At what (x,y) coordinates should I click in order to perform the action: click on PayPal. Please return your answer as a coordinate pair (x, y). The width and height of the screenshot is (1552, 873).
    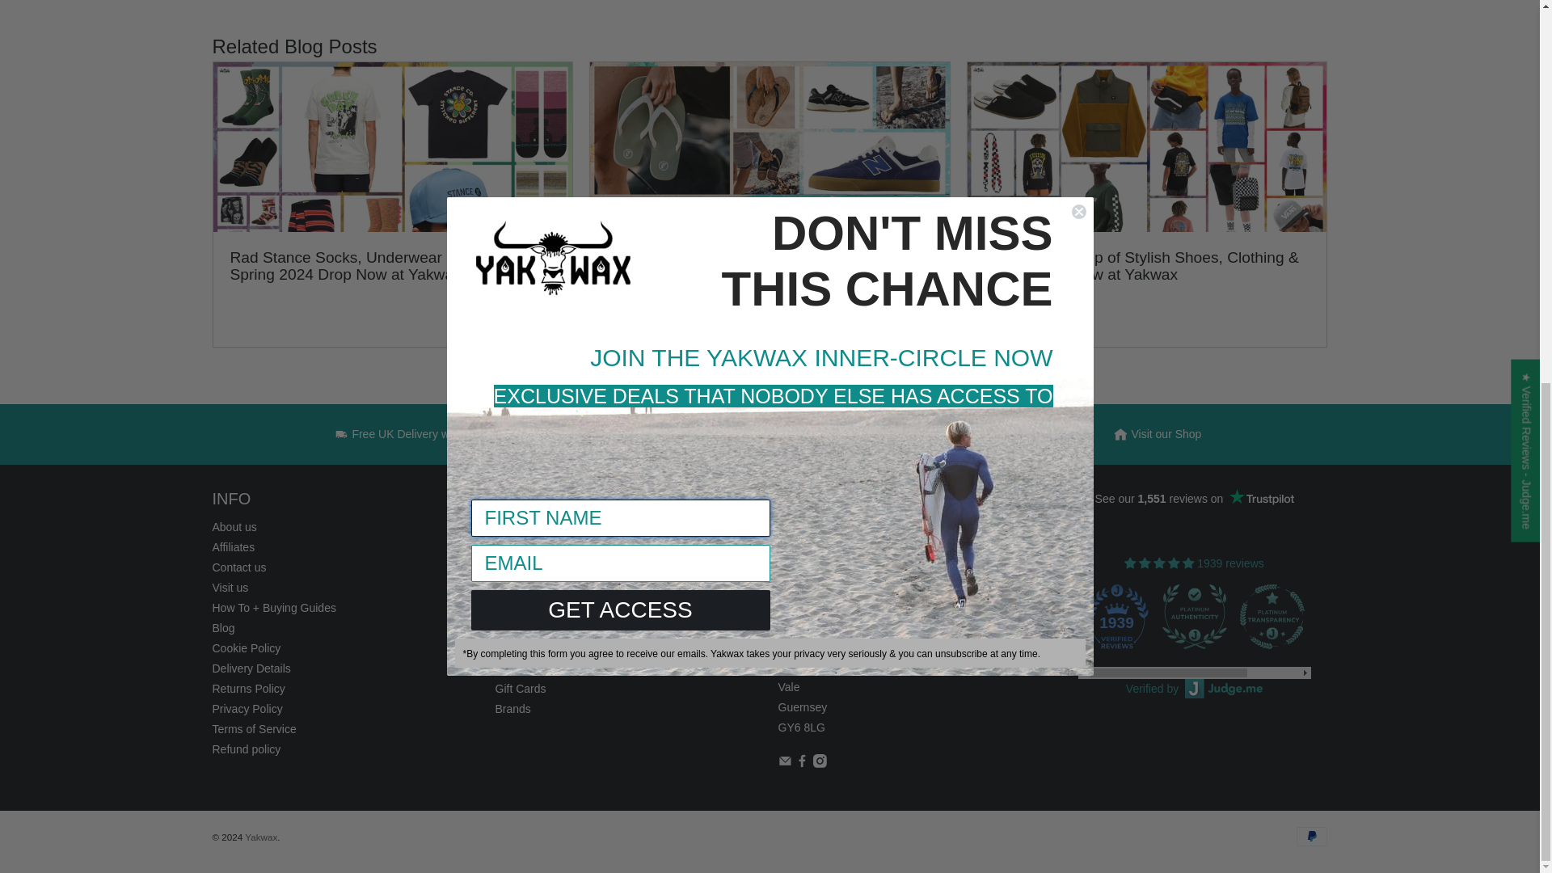
    Looking at the image, I should click on (1311, 836).